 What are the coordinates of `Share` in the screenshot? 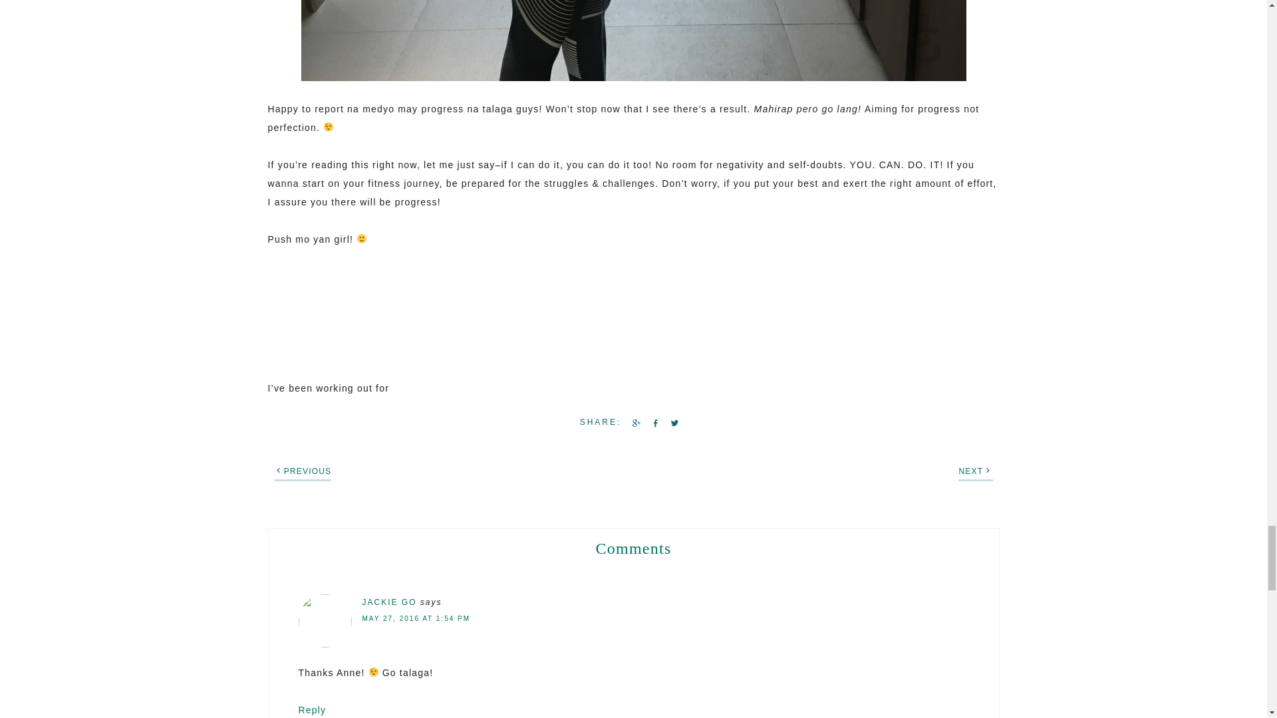 It's located at (653, 423).